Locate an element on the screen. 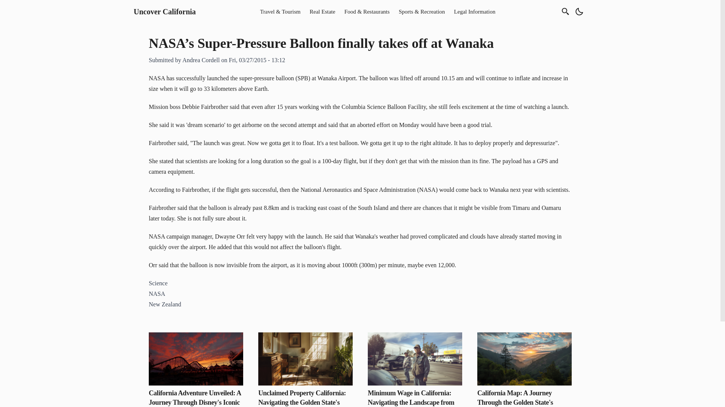 This screenshot has width=725, height=407. Real Estate is located at coordinates (322, 11).